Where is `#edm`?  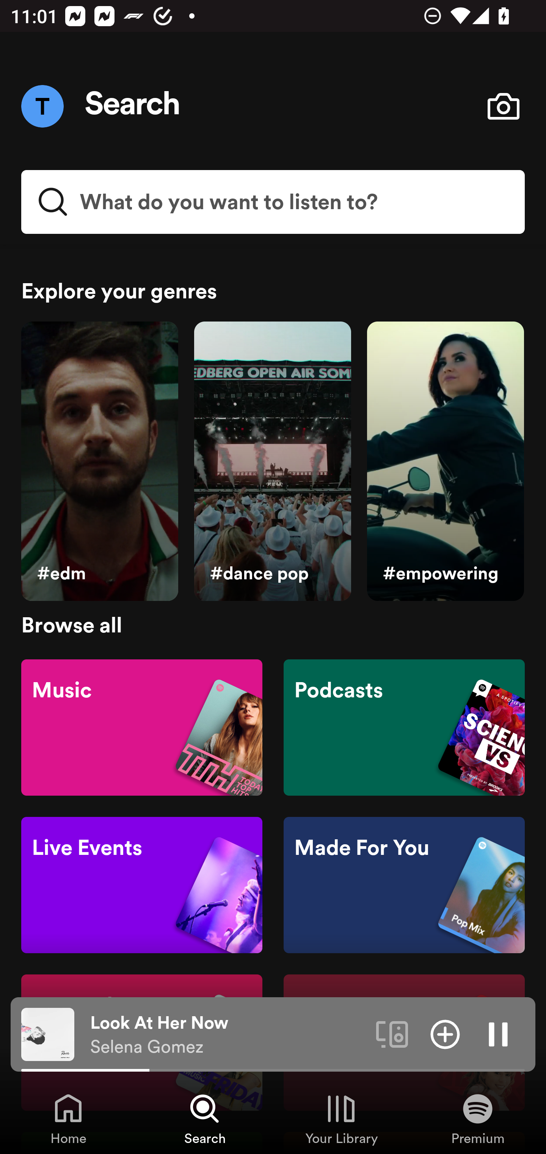
#edm is located at coordinates (99, 462).